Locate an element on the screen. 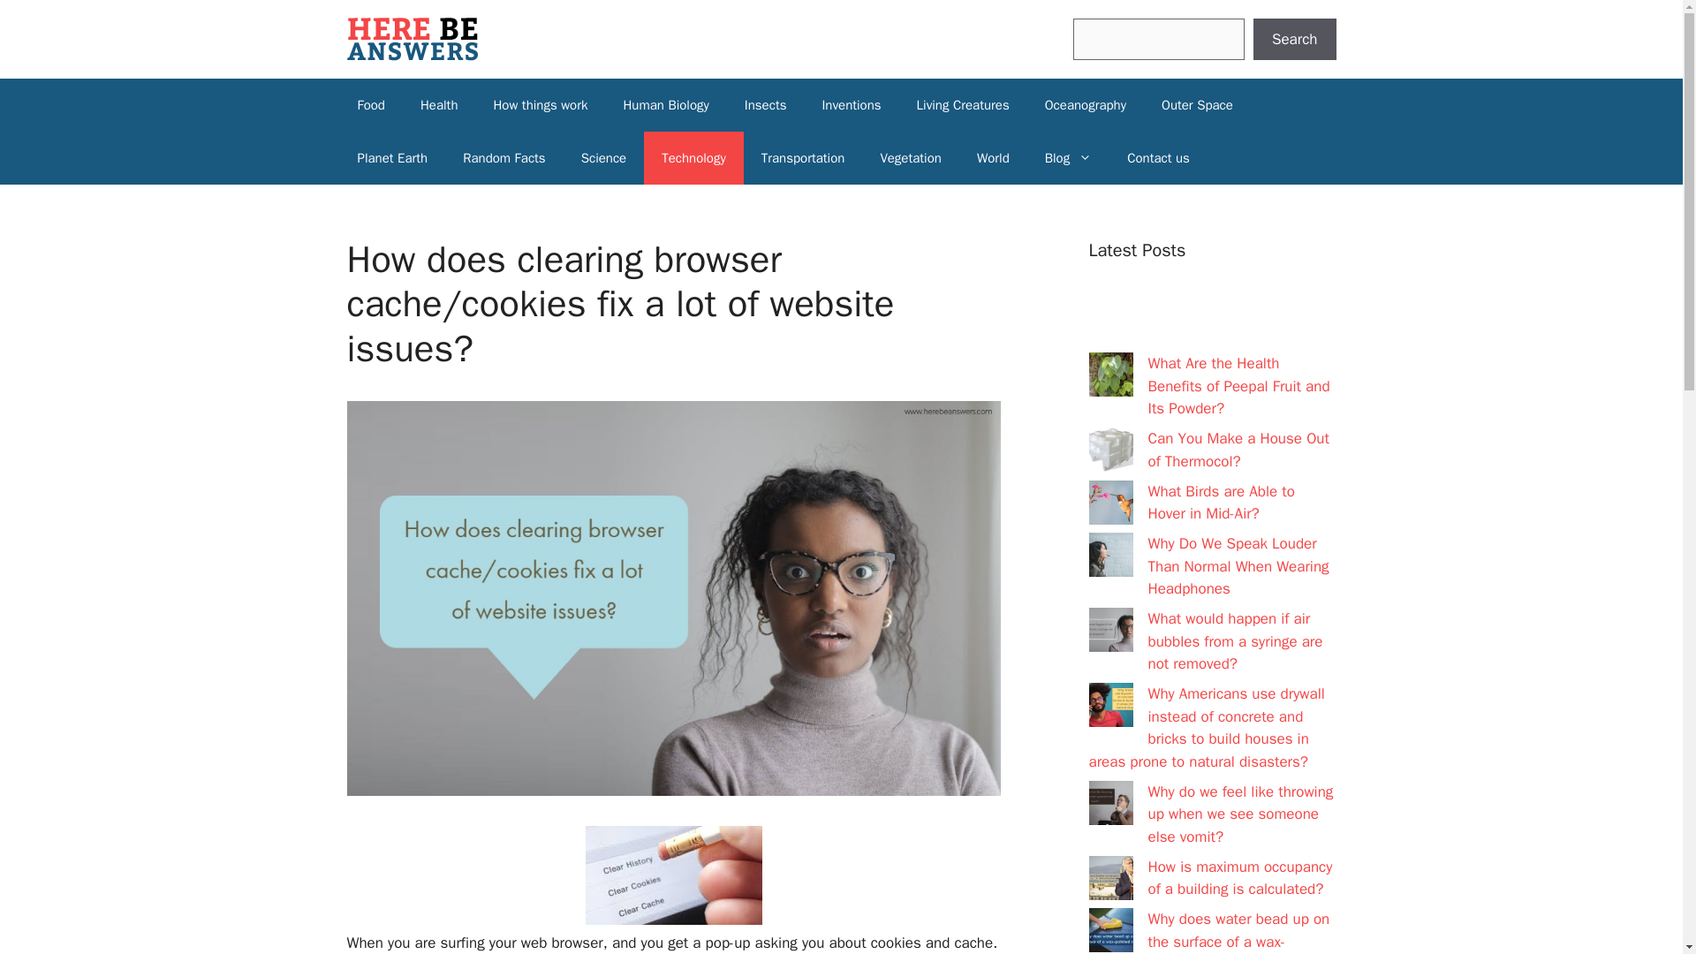 This screenshot has height=954, width=1696. Human Biology is located at coordinates (665, 104).